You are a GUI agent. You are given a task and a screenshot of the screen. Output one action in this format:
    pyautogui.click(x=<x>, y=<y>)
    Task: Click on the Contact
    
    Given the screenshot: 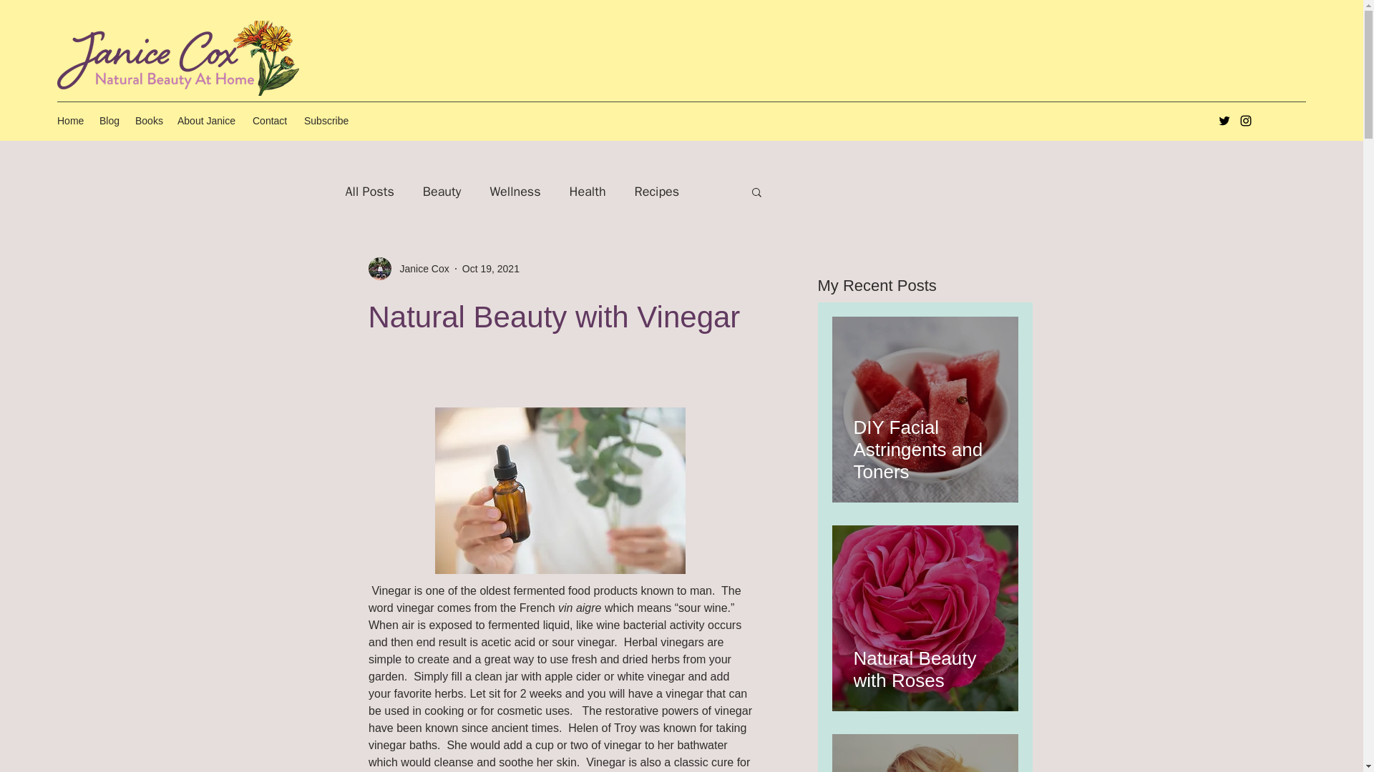 What is the action you would take?
    pyautogui.click(x=271, y=120)
    